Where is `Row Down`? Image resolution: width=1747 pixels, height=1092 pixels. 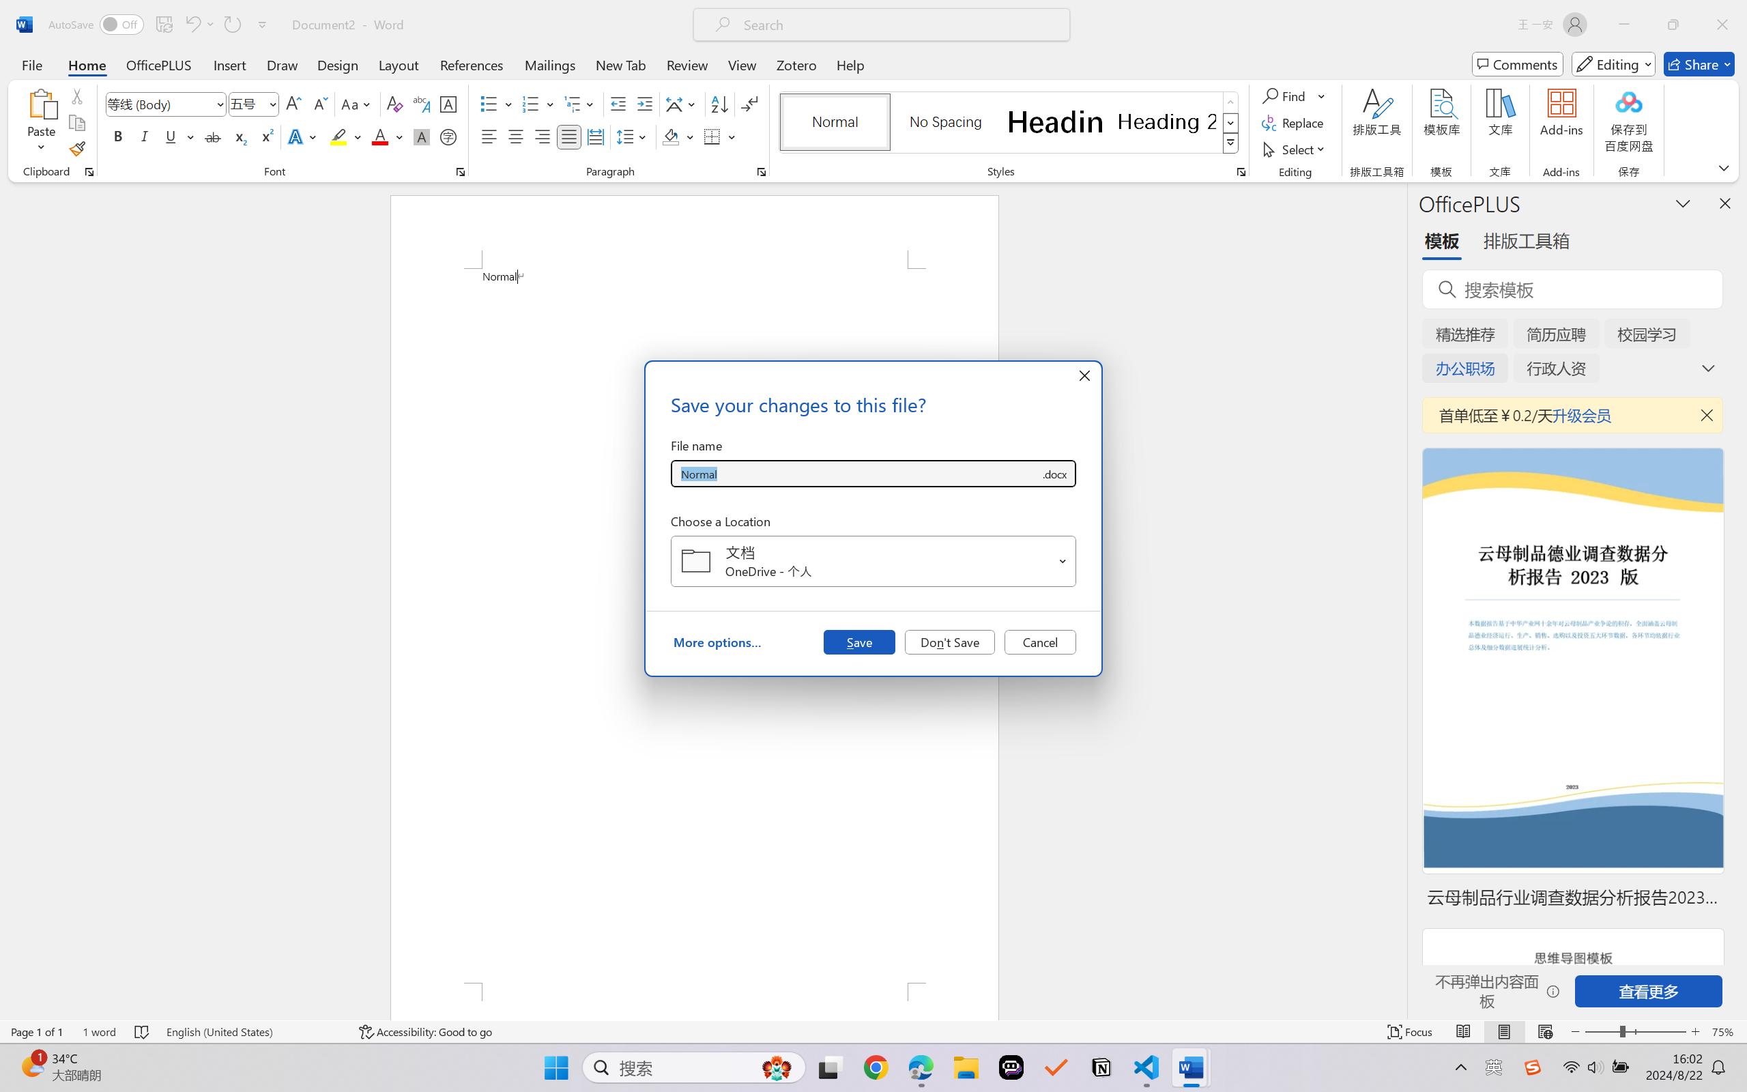 Row Down is located at coordinates (1231, 123).